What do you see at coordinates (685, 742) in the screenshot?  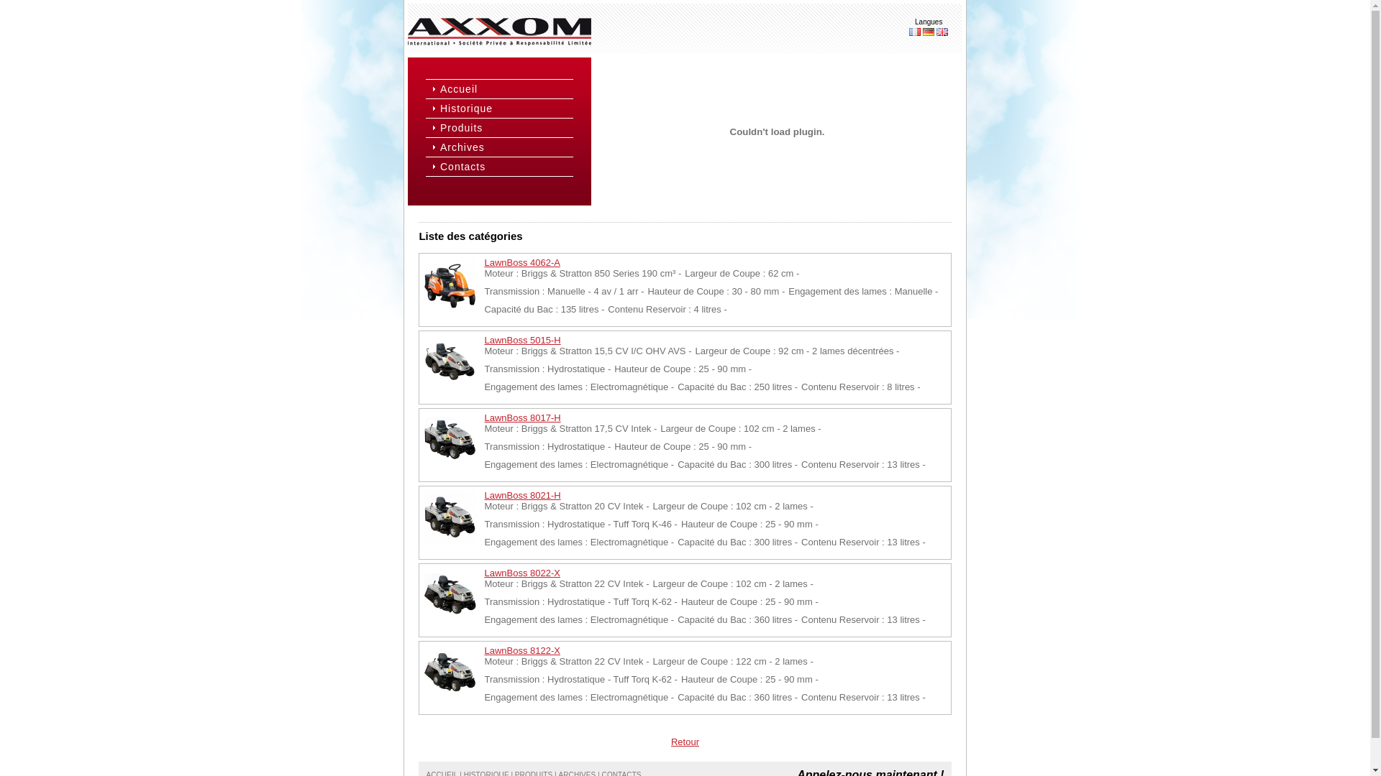 I see `Retour` at bounding box center [685, 742].